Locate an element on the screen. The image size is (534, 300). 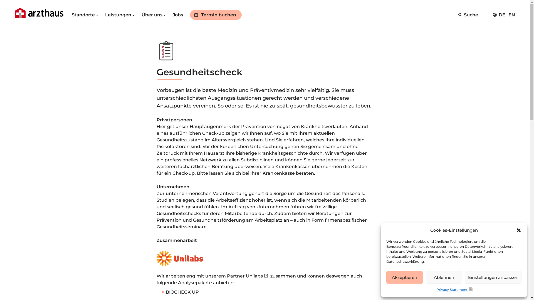
Leistungen is located at coordinates (120, 15).